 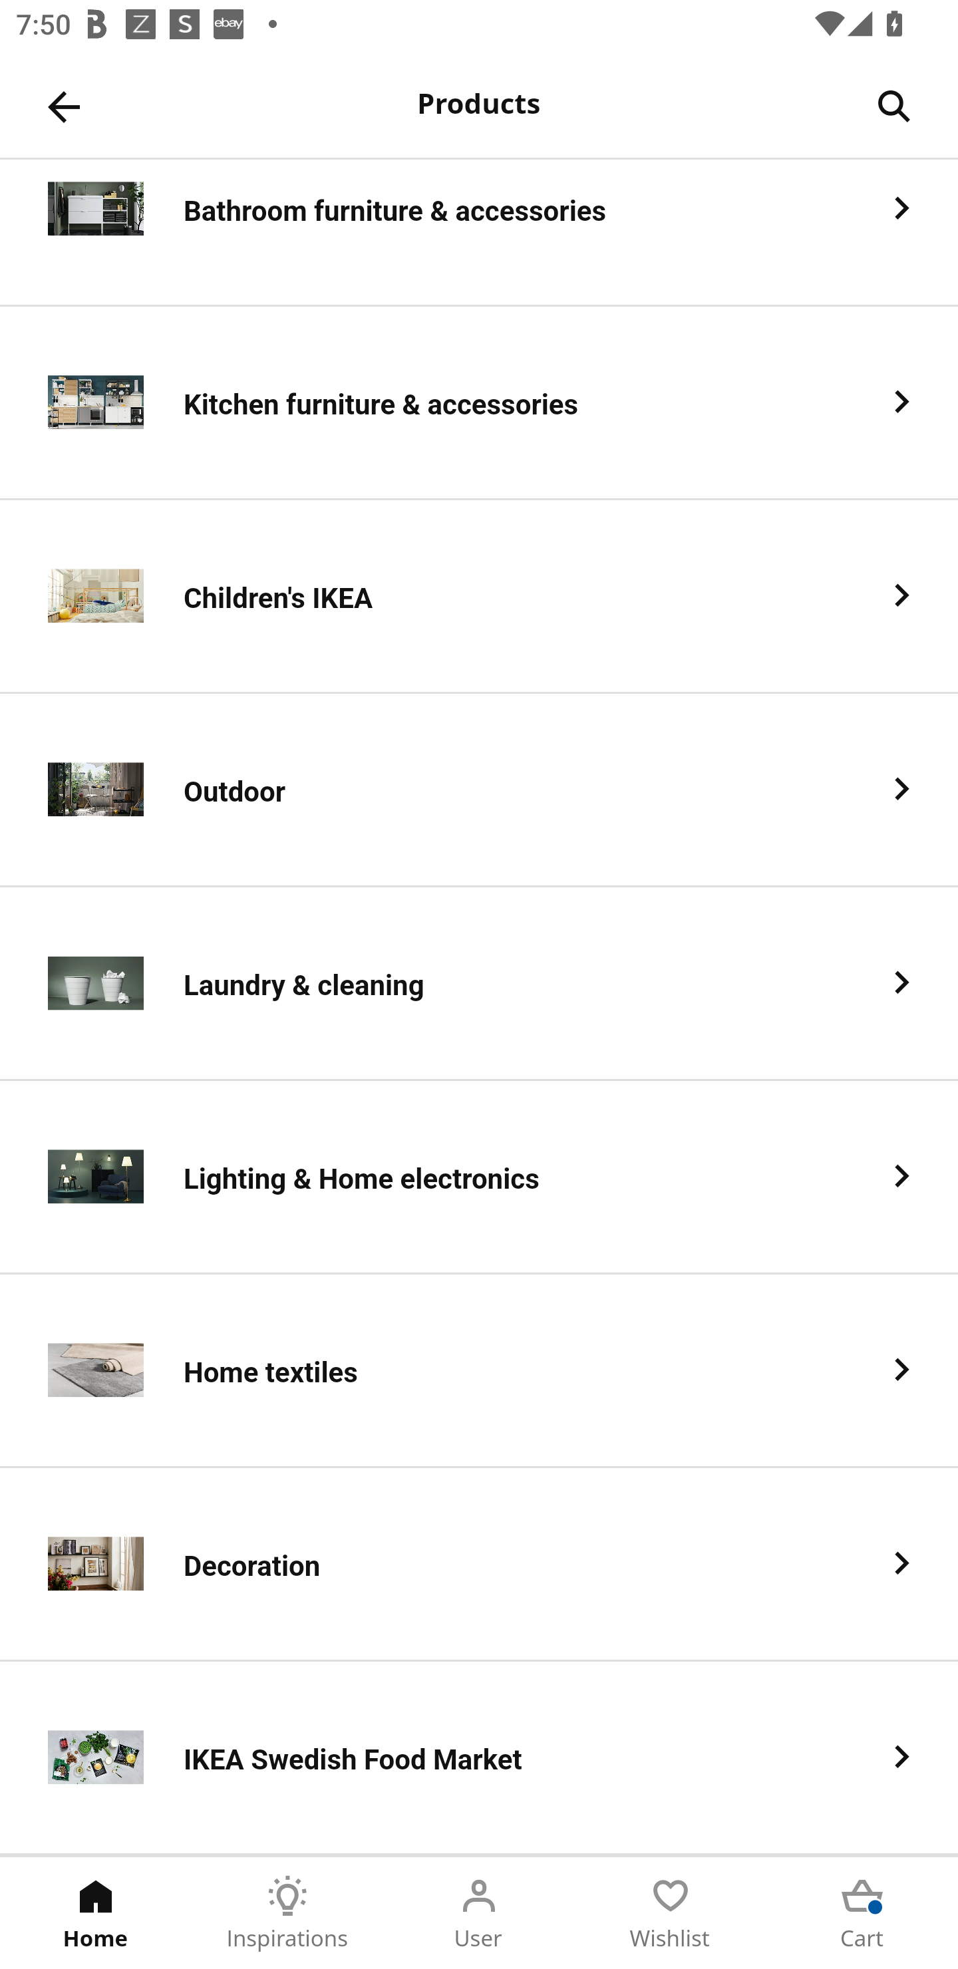 I want to click on Home textiles, so click(x=479, y=1372).